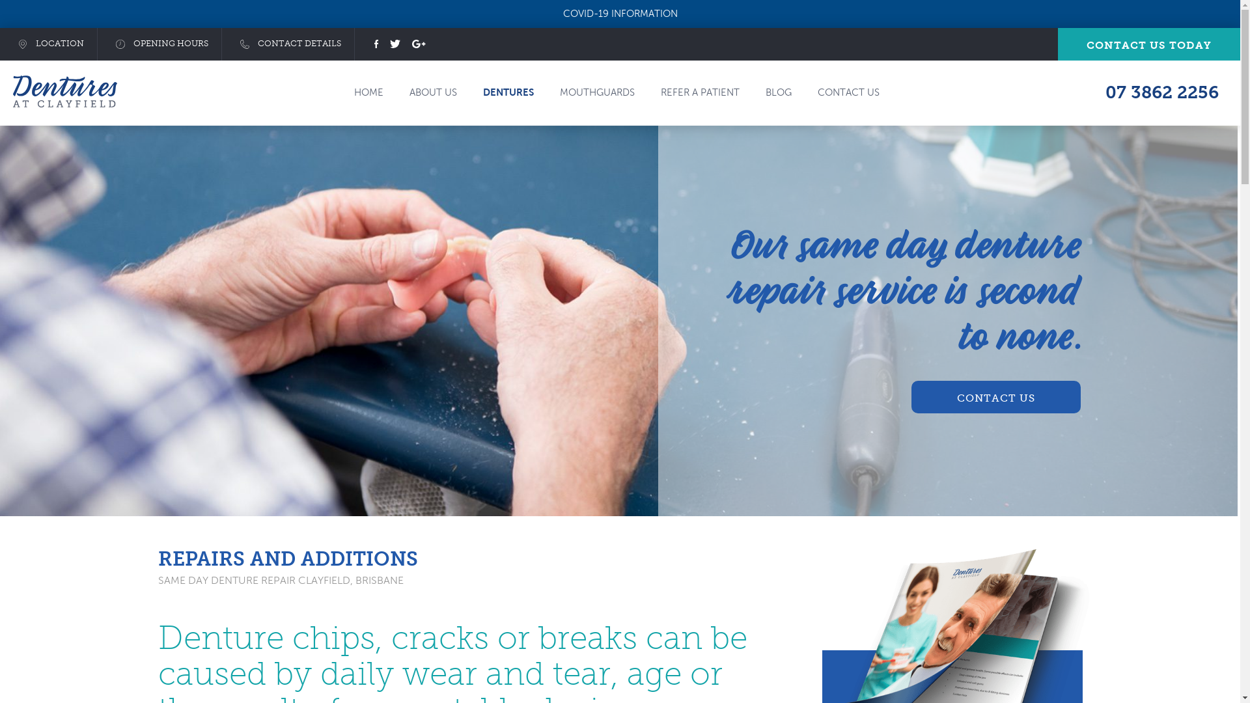  Describe the element at coordinates (368, 92) in the screenshot. I see `HOME` at that location.